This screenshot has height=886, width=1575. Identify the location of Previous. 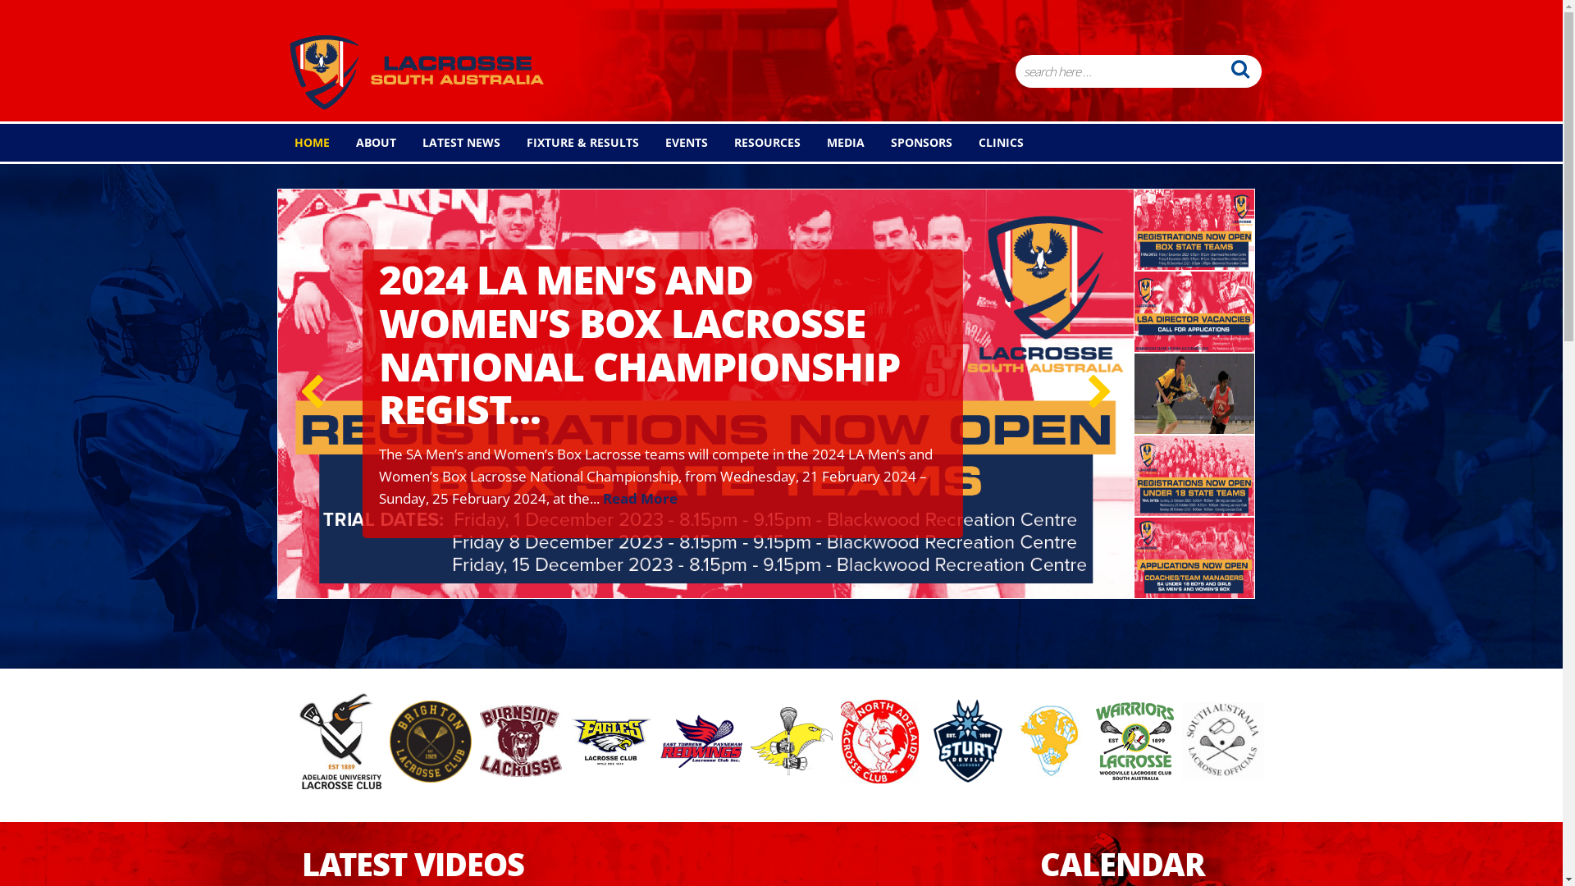
(312, 394).